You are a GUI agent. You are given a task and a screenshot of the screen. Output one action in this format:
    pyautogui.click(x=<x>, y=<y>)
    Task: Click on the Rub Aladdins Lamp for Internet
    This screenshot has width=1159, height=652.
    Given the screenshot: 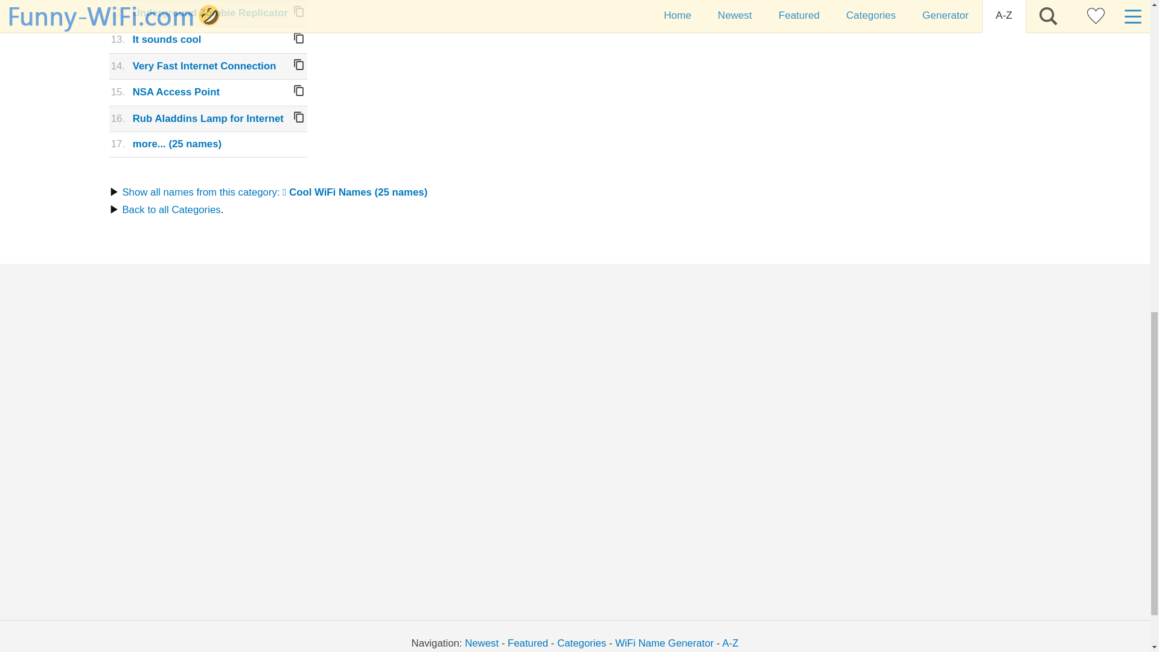 What is the action you would take?
    pyautogui.click(x=208, y=118)
    